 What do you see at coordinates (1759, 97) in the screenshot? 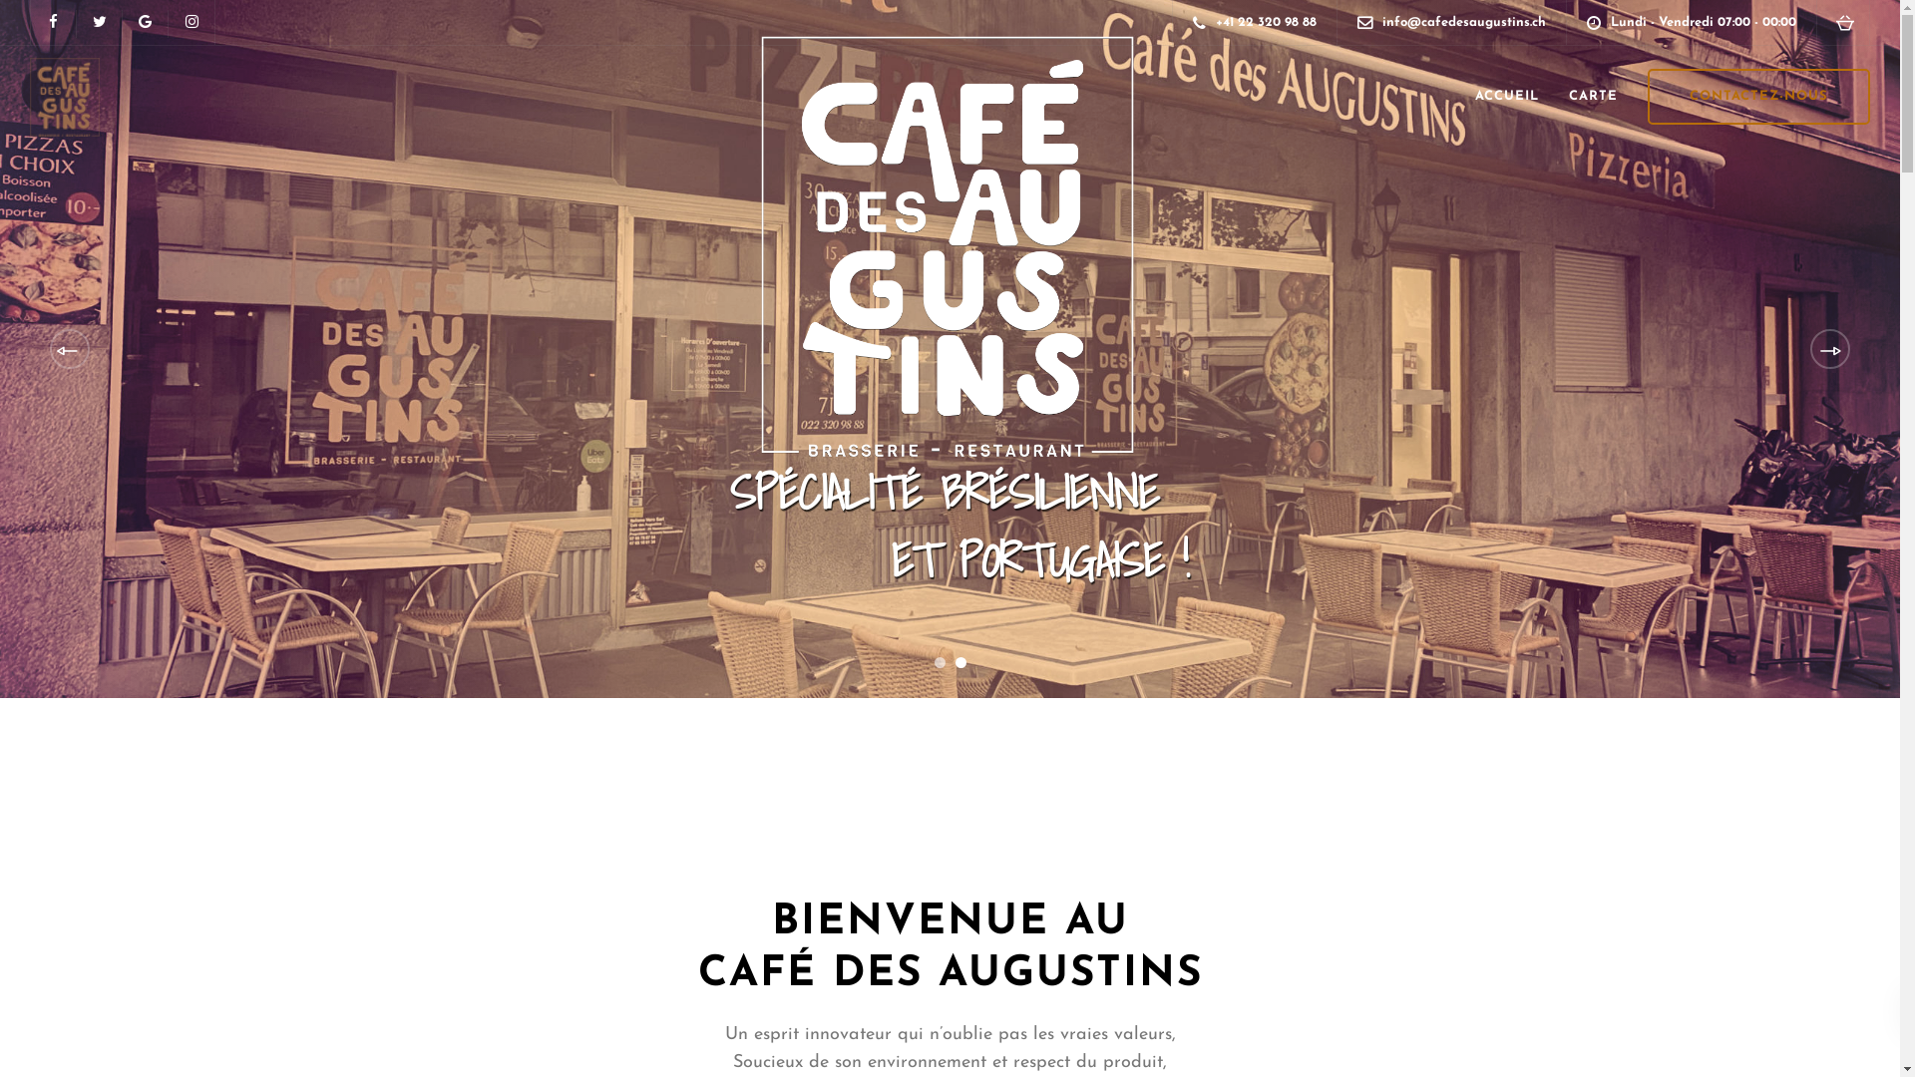
I see `CONTACTEZ-NOUS` at bounding box center [1759, 97].